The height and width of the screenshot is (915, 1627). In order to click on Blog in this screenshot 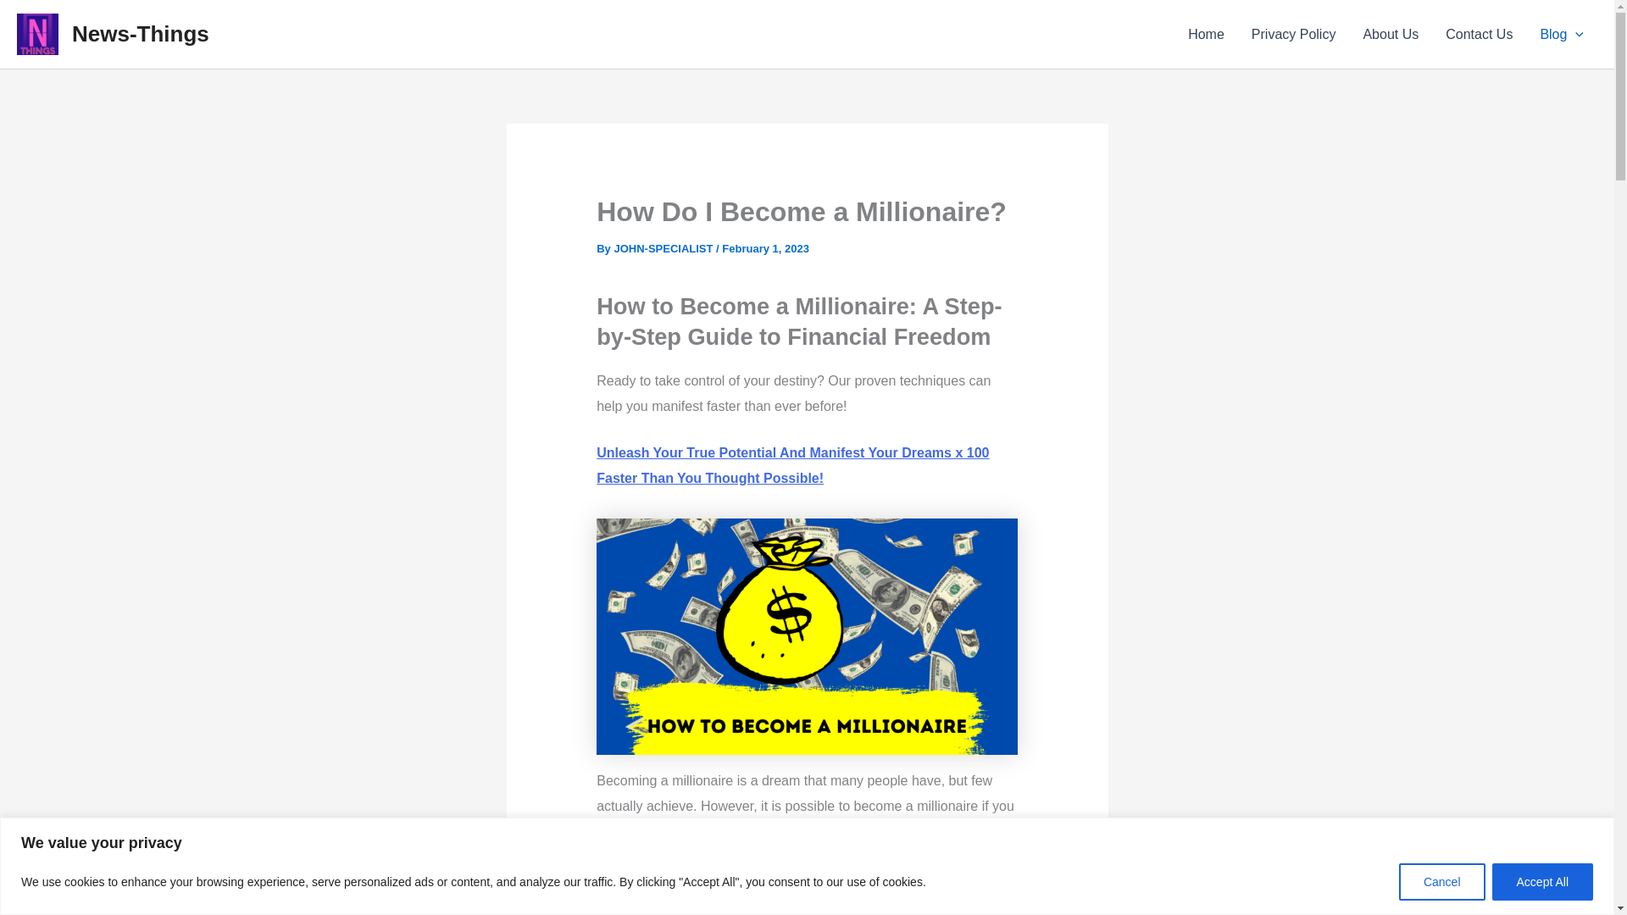, I will do `click(1561, 34)`.